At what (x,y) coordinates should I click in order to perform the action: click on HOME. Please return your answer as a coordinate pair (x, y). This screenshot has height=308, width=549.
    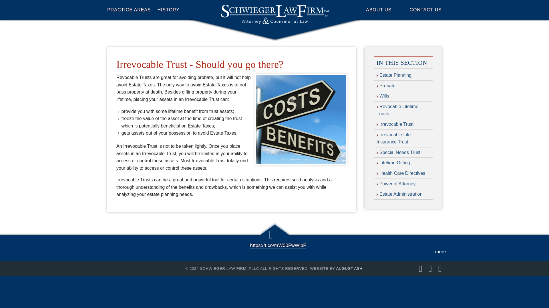
    Looking at the image, I should click on (274, 10).